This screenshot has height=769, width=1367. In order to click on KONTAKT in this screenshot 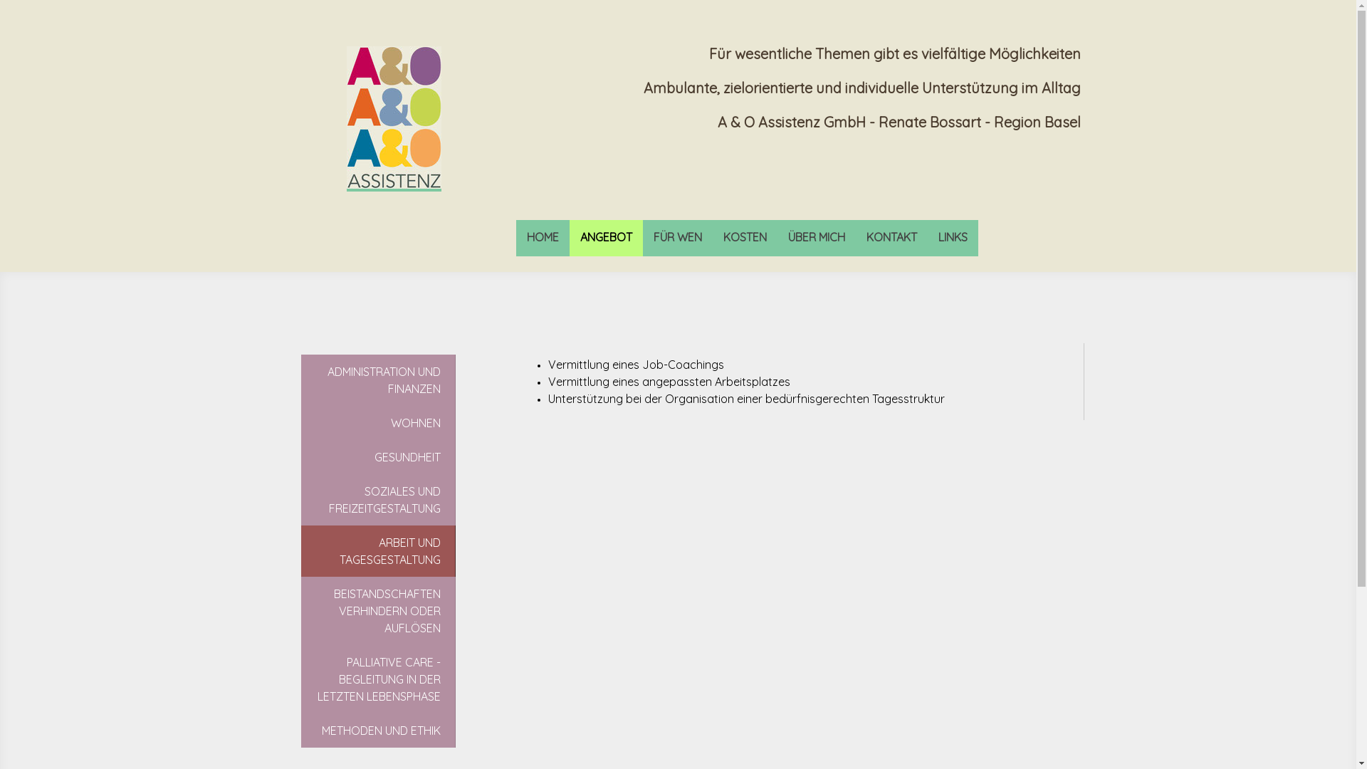, I will do `click(891, 238)`.